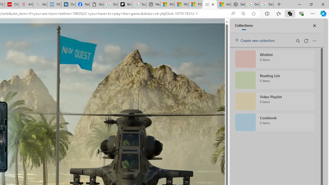  Describe the element at coordinates (253, 14) in the screenshot. I see `Add this page to favorites (Ctrl+D)` at that location.